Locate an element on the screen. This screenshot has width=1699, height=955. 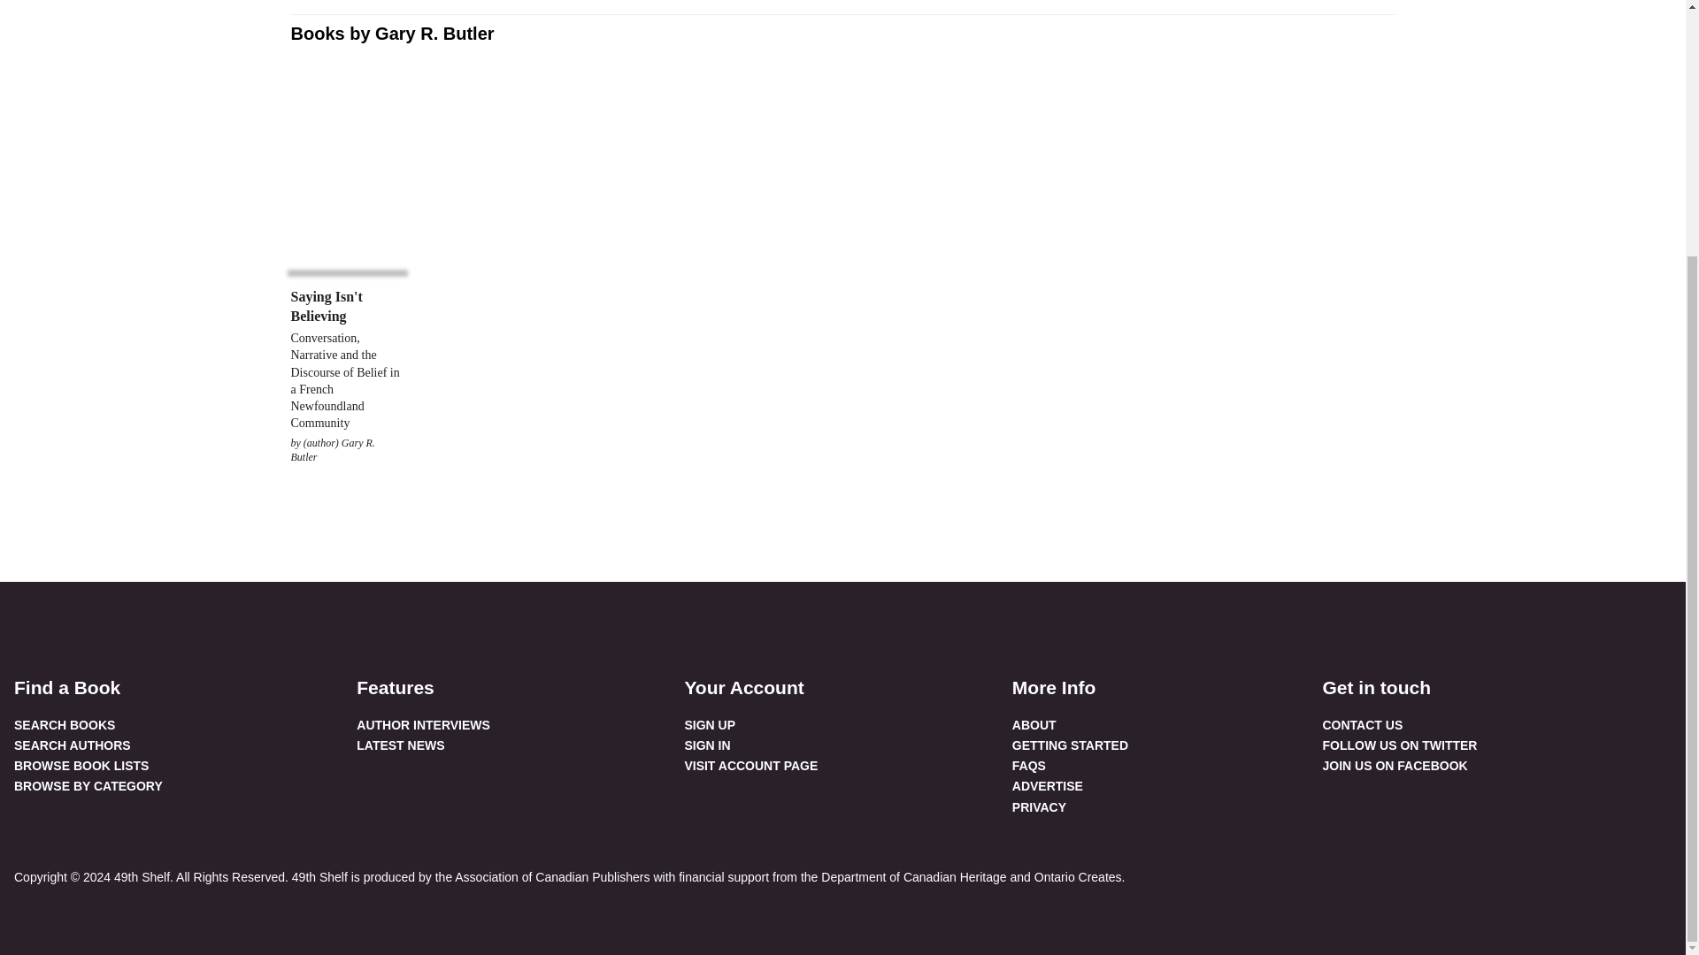
CONTACT US is located at coordinates (1362, 725).